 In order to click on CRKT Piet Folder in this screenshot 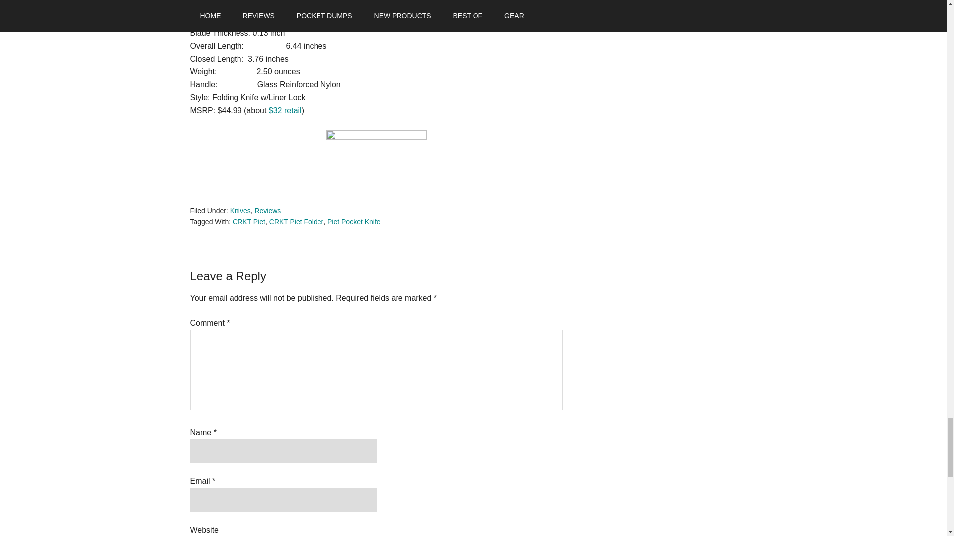, I will do `click(296, 221)`.